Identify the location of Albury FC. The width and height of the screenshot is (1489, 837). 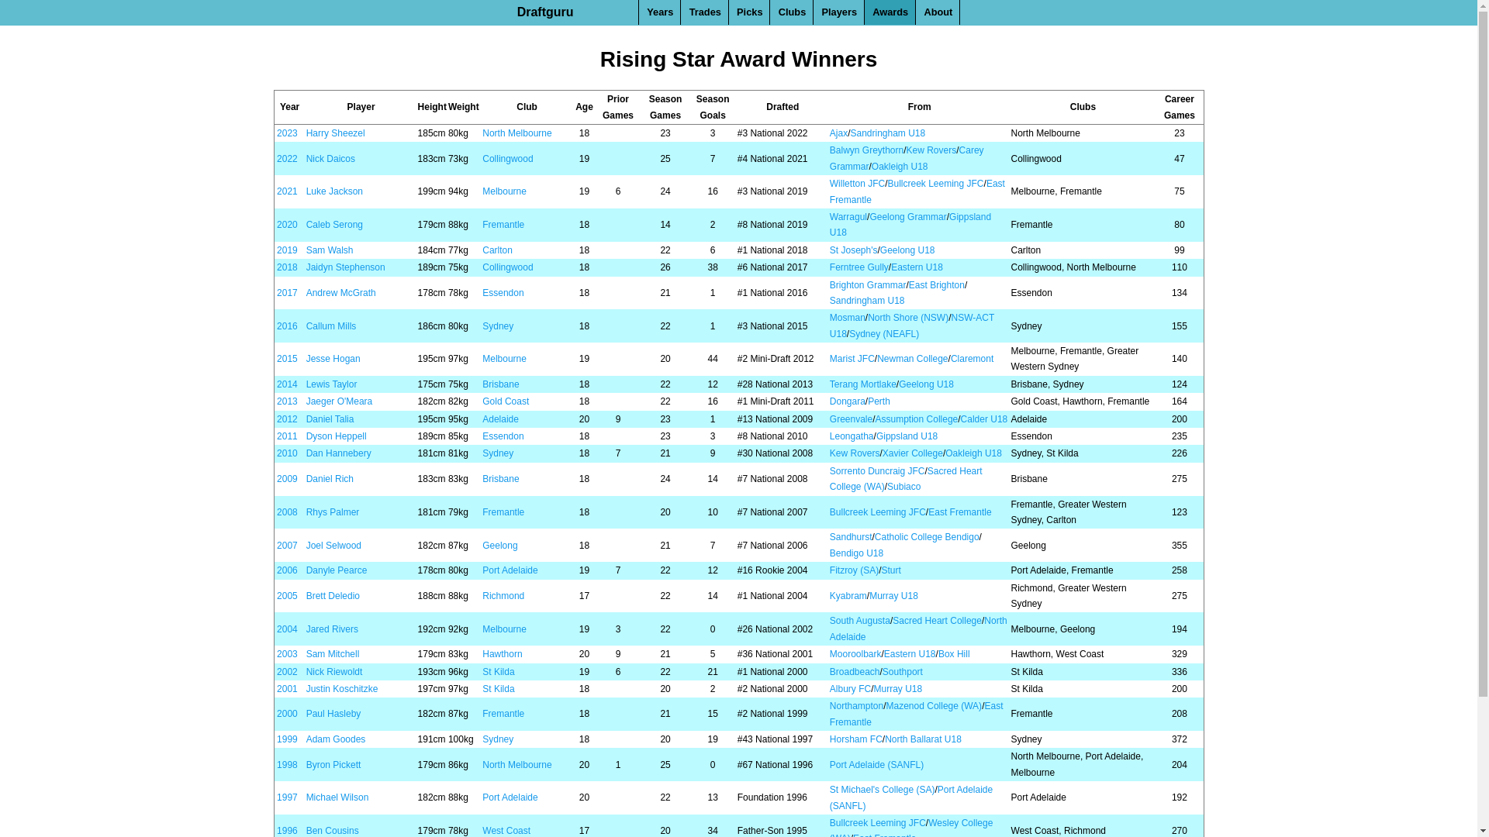
(850, 689).